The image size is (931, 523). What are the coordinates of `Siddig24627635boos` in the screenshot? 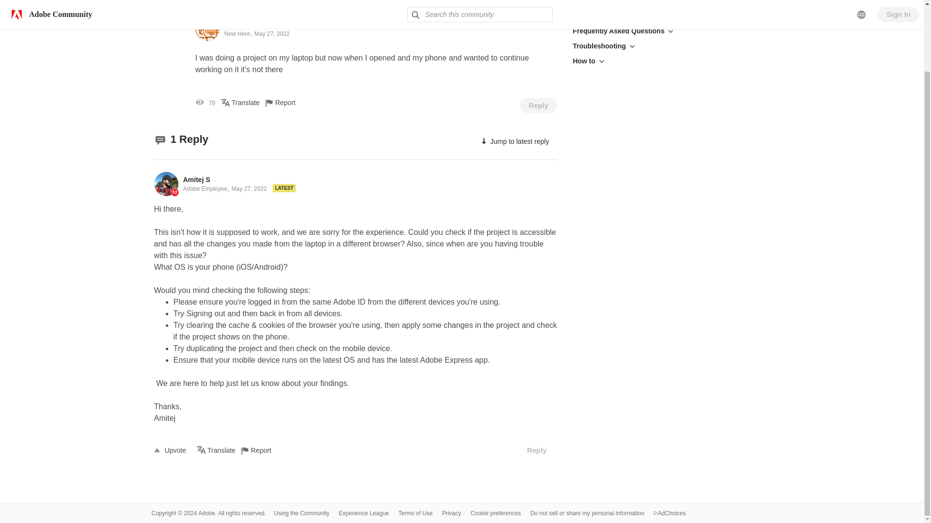 It's located at (257, 24).